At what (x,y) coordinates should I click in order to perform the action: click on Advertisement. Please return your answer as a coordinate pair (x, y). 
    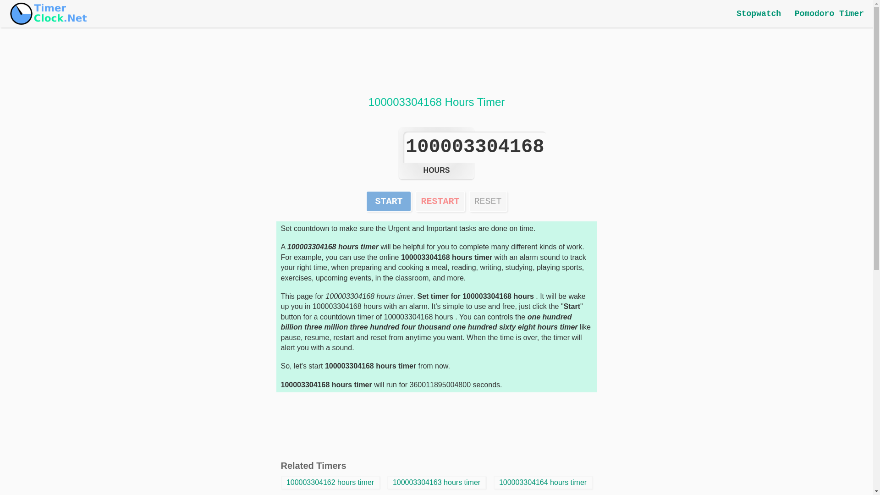
    Looking at the image, I should click on (436, 64).